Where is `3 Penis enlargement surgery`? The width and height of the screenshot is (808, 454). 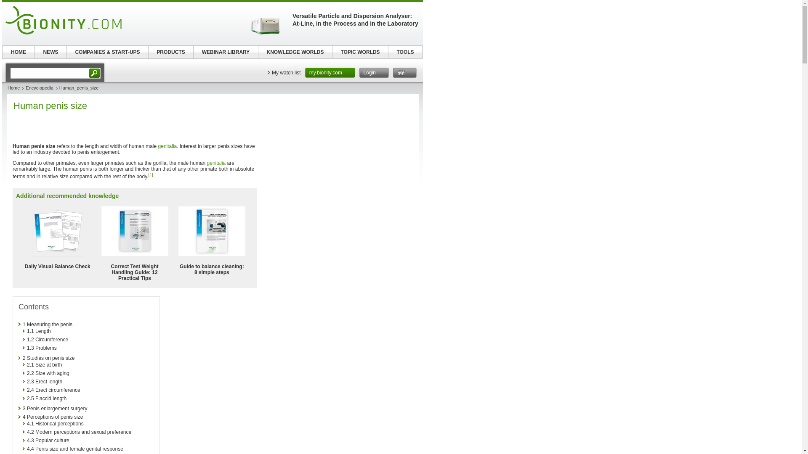 3 Penis enlargement surgery is located at coordinates (55, 409).